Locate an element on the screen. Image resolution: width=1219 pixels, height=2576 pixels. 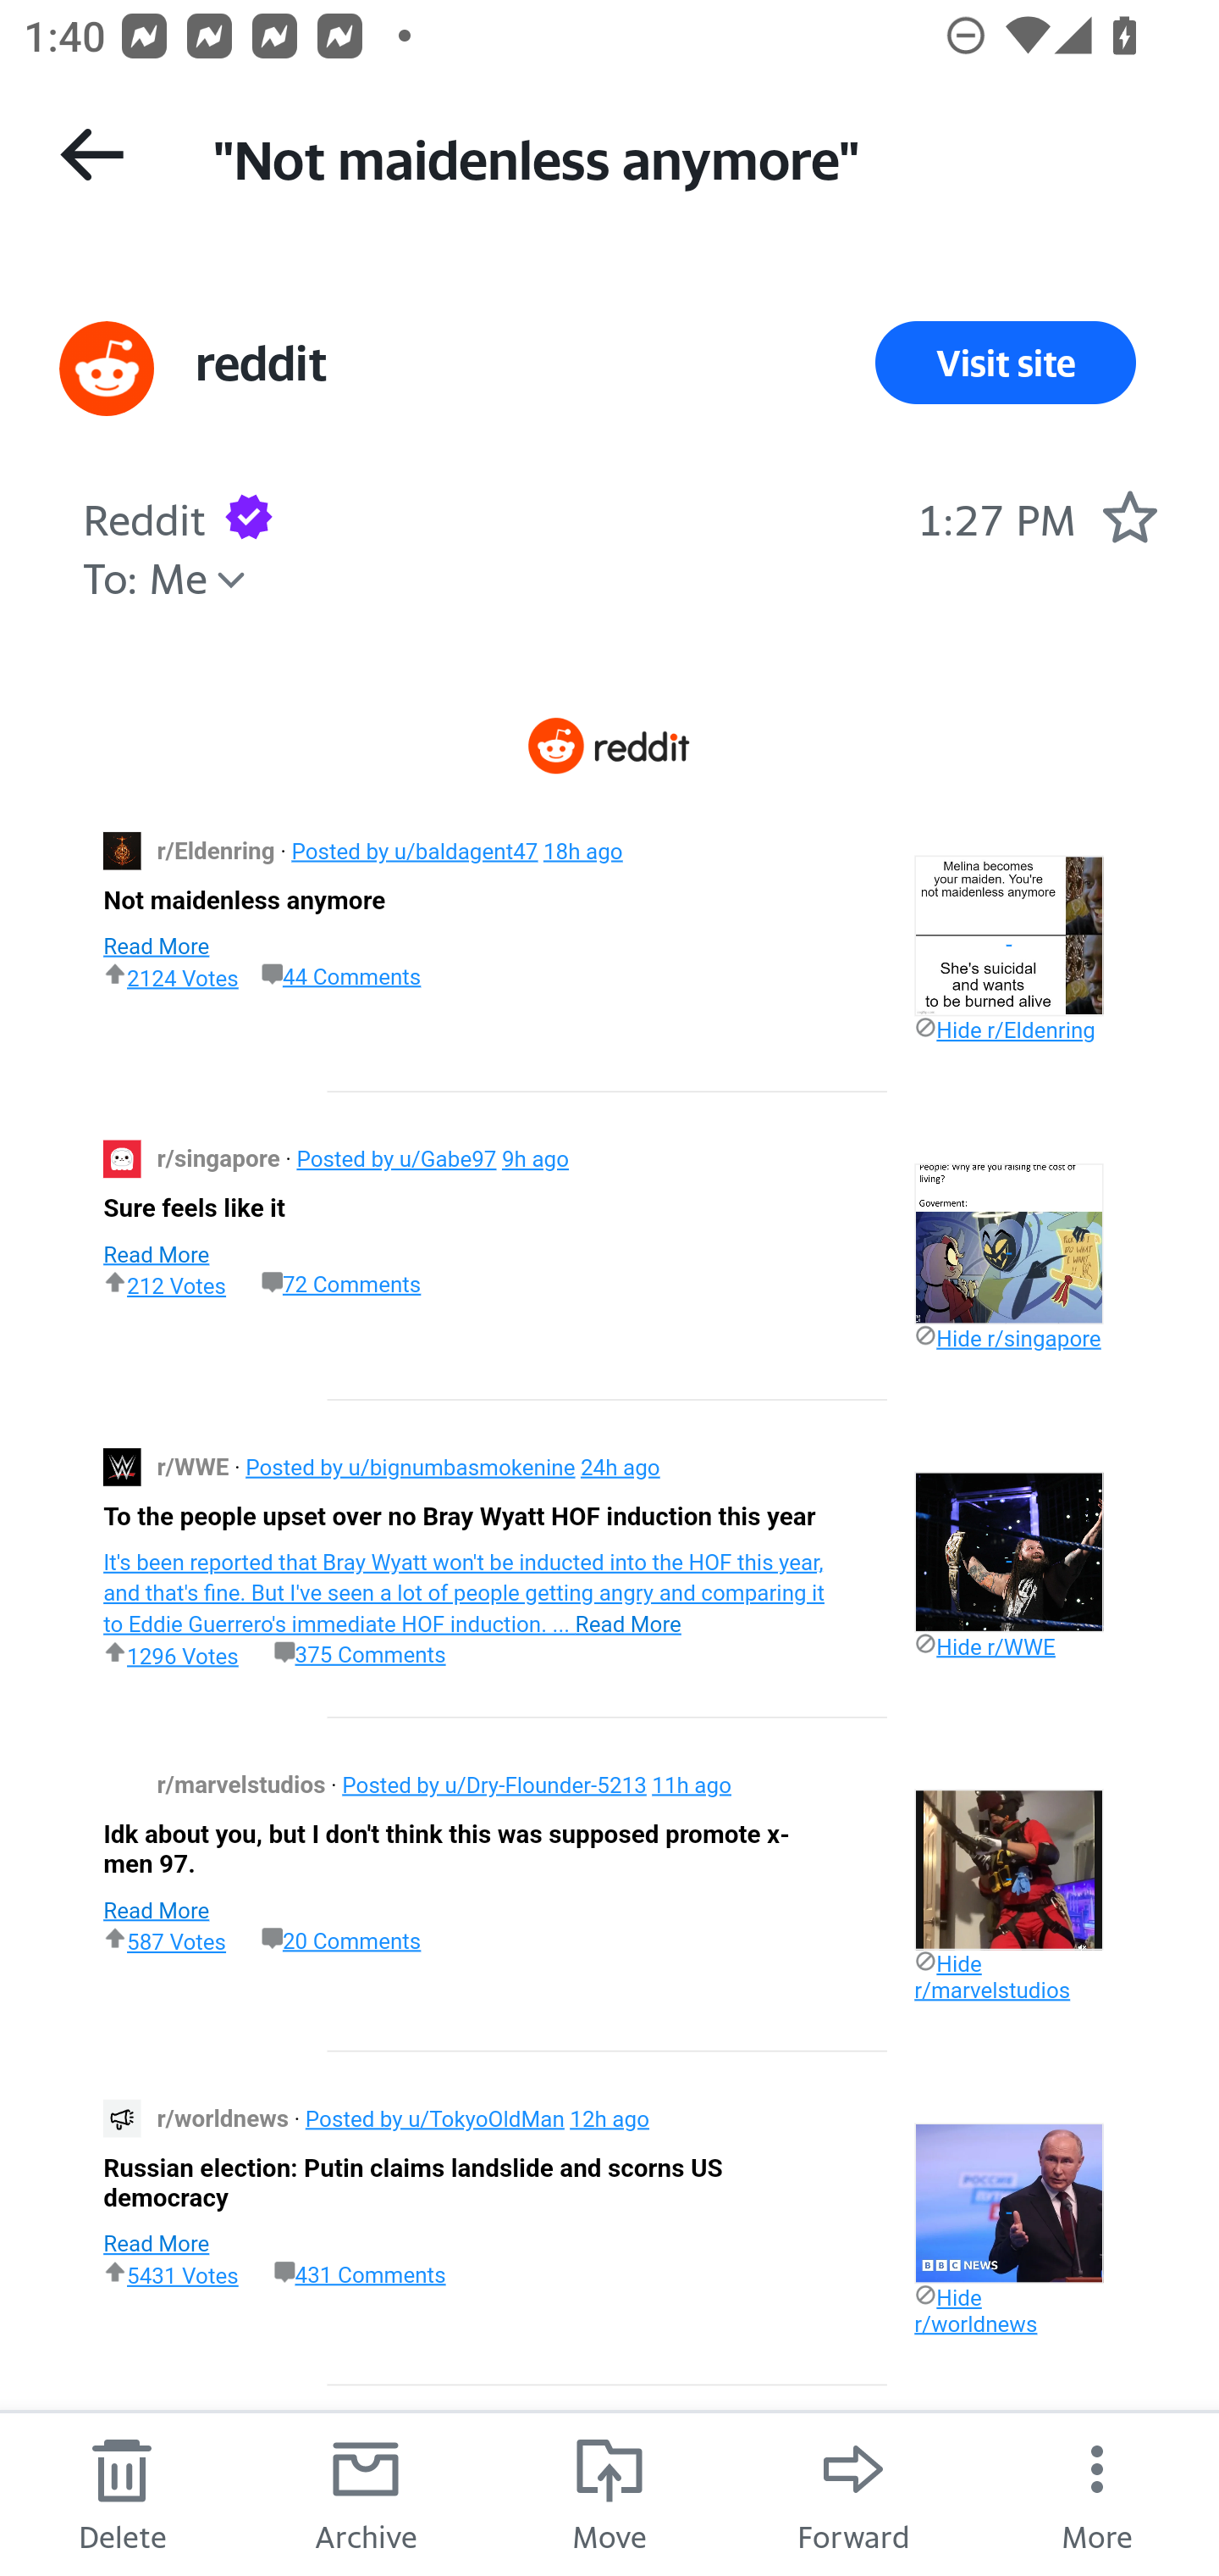
Posted by u/baldagent47 is located at coordinates (414, 851).